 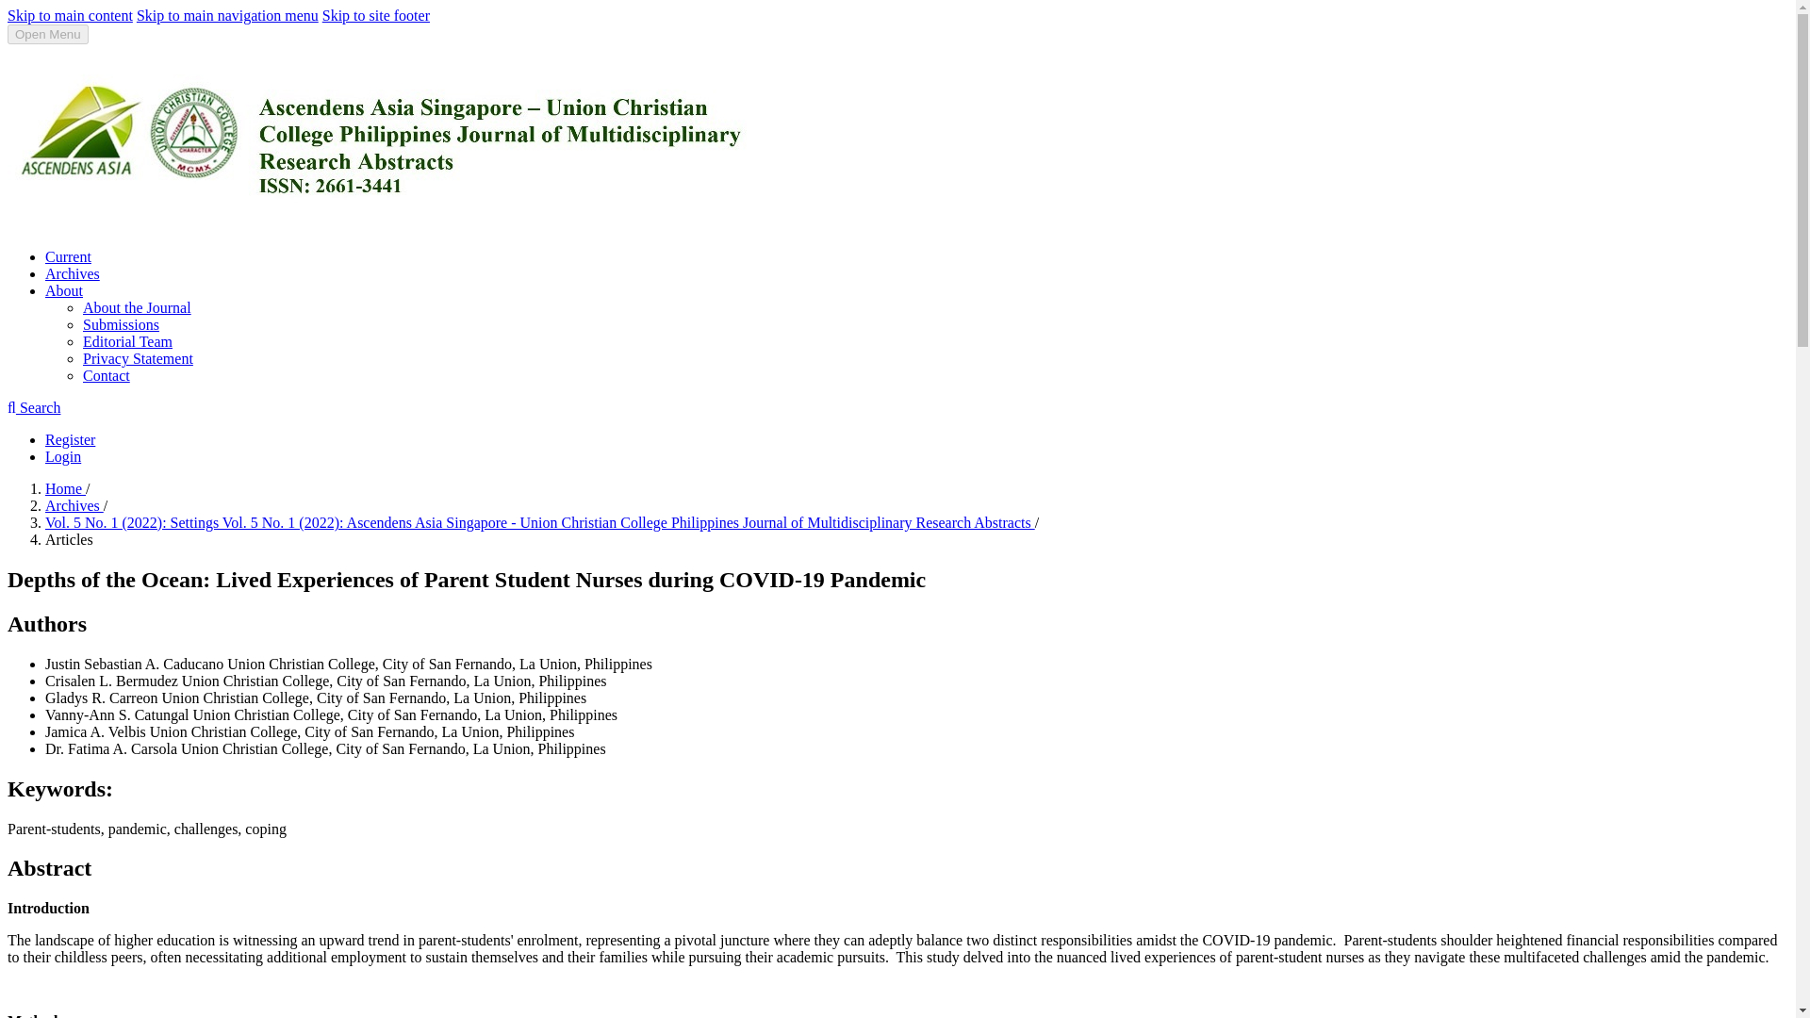 I want to click on Editorial Team, so click(x=127, y=341).